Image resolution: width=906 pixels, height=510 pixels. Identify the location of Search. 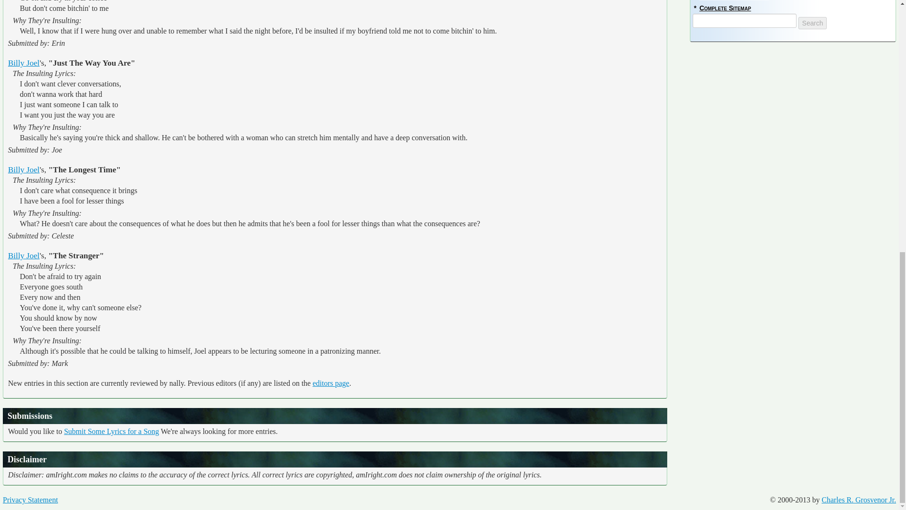
(812, 22).